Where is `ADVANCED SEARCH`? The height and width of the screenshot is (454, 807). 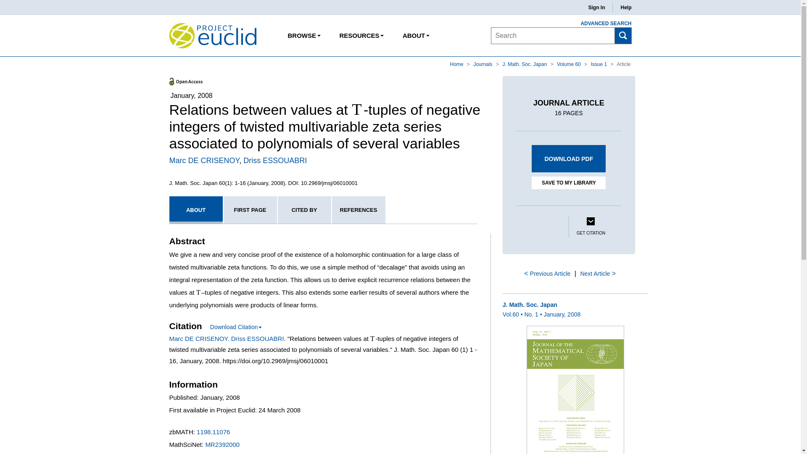
ADVANCED SEARCH is located at coordinates (601, 24).